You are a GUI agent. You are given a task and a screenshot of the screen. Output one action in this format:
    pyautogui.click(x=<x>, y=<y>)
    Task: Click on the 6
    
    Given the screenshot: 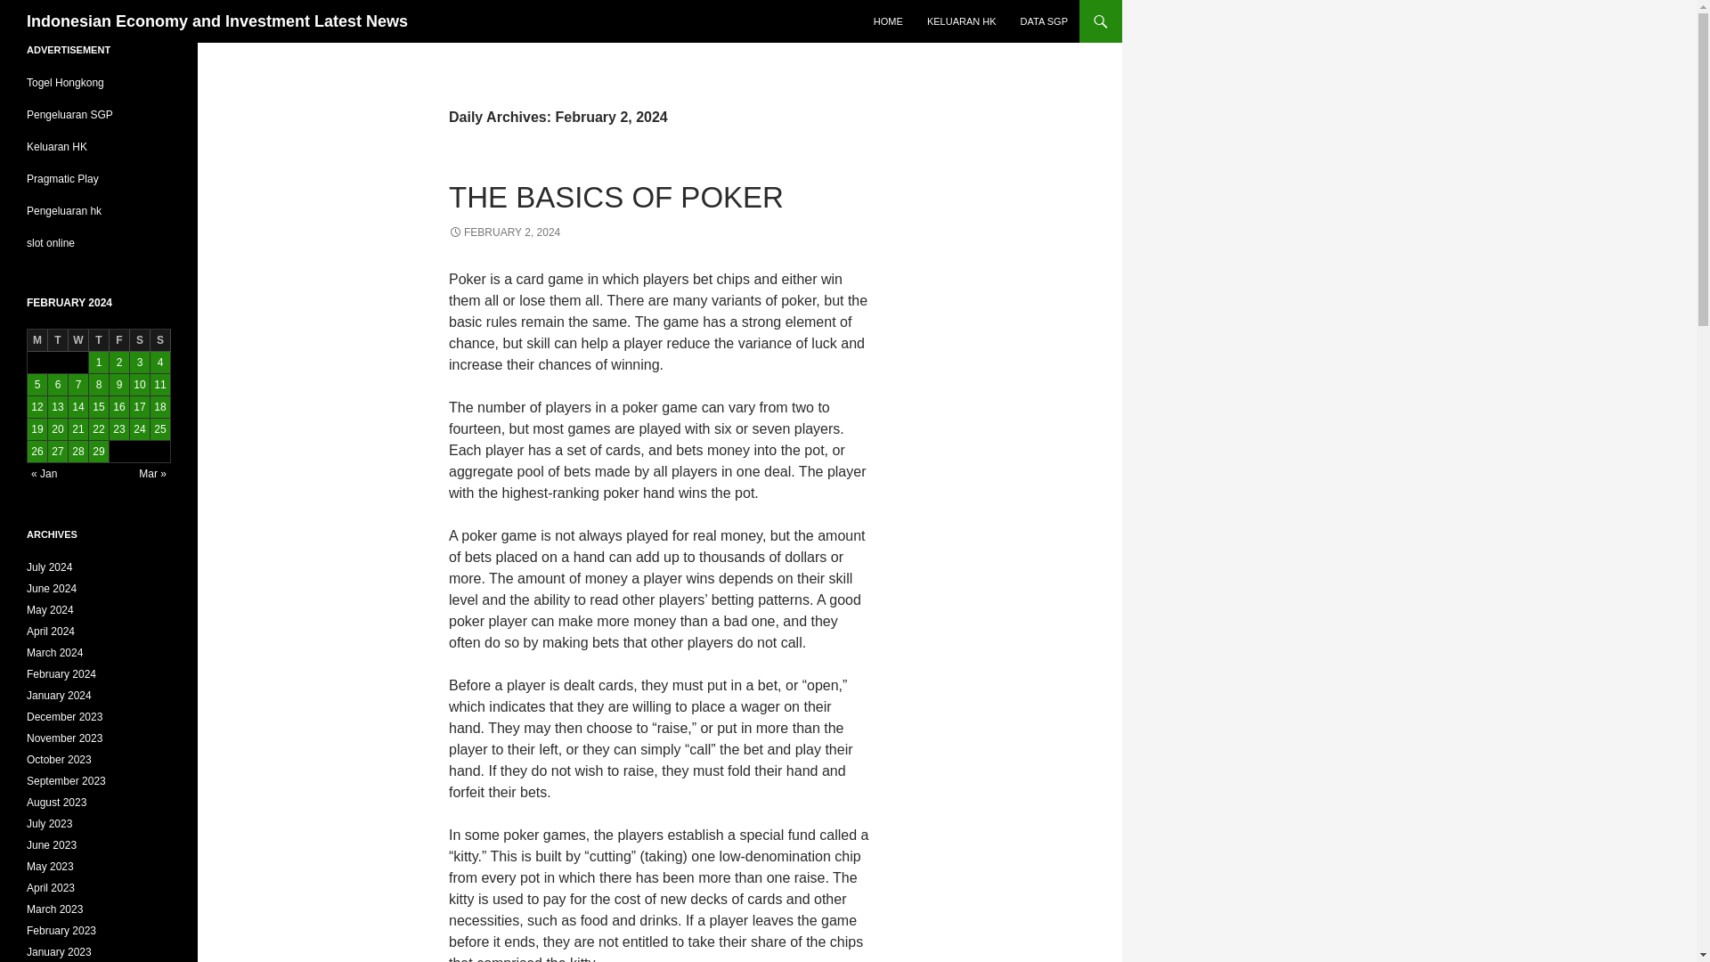 What is the action you would take?
    pyautogui.click(x=57, y=385)
    